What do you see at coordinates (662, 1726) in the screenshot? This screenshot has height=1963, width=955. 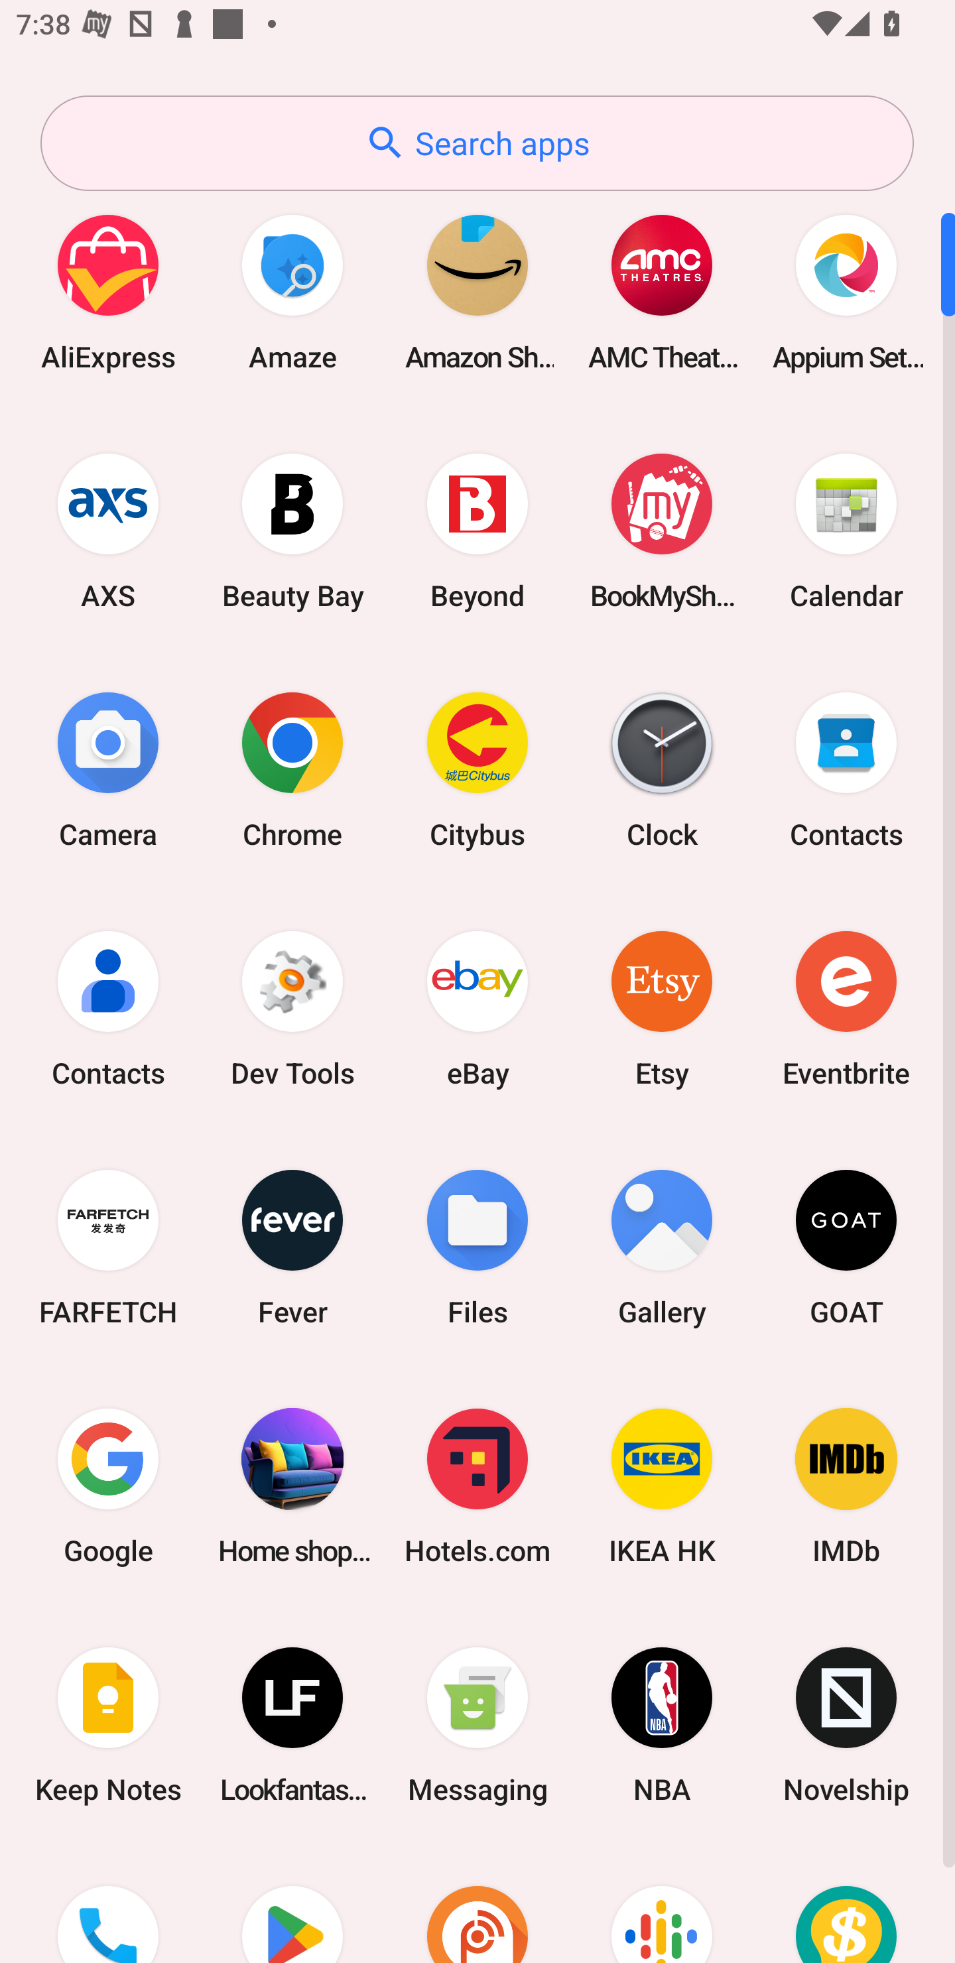 I see `NBA` at bounding box center [662, 1726].